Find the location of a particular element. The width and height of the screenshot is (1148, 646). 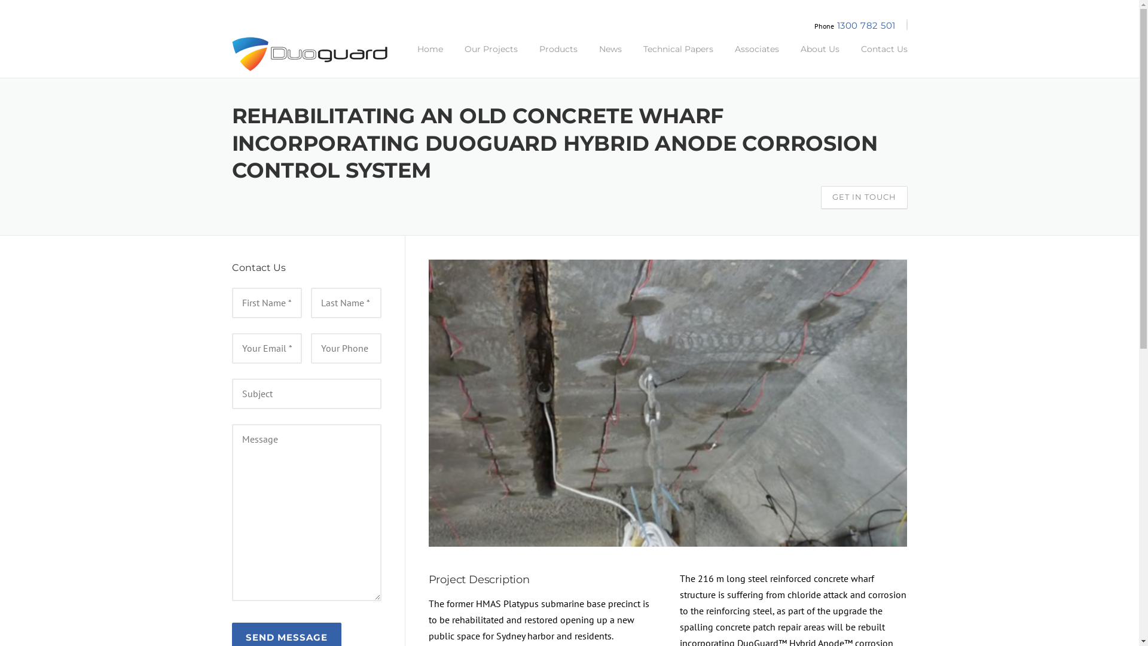

Duoguard is located at coordinates (310, 53).